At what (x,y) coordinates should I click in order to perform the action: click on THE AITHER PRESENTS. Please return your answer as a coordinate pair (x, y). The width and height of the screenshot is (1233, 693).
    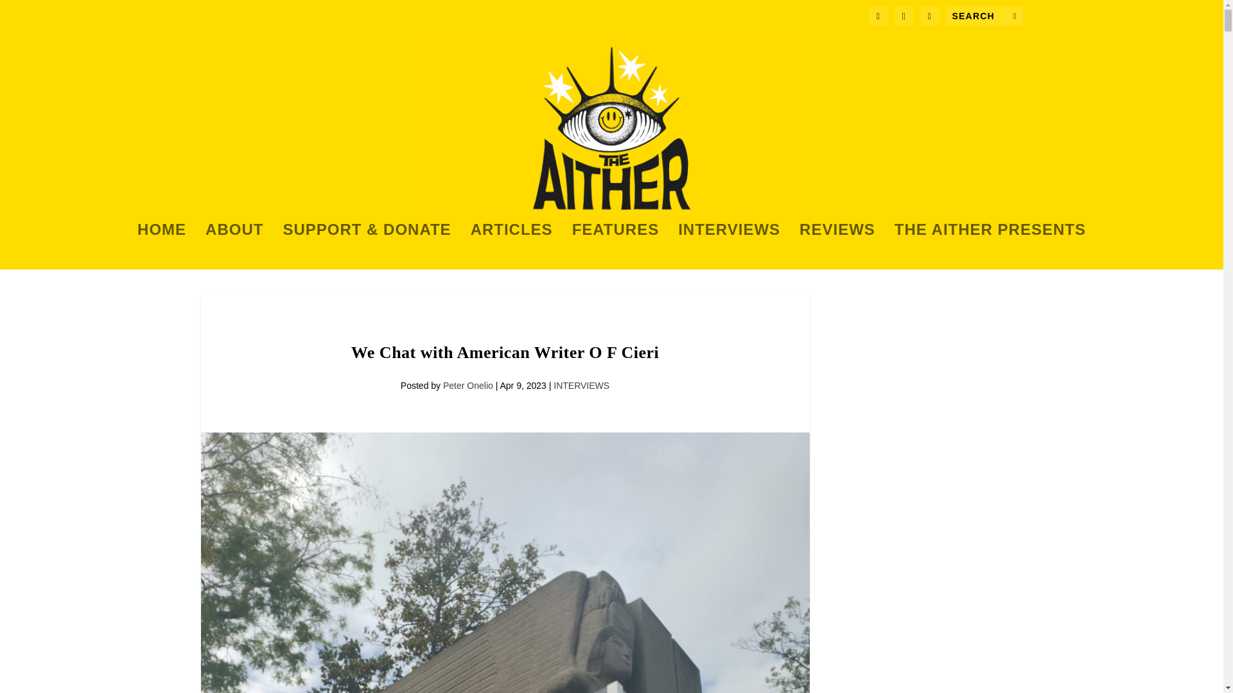
    Looking at the image, I should click on (990, 246).